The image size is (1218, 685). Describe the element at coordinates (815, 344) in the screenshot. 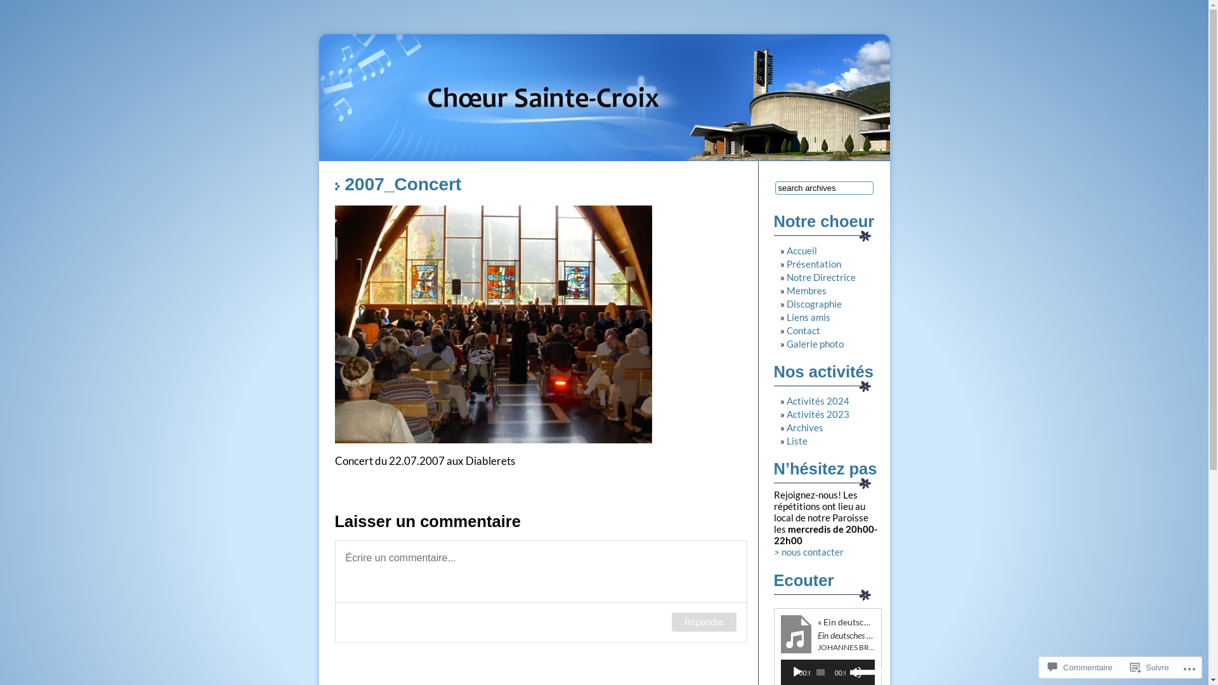

I see `Galerie photo` at that location.